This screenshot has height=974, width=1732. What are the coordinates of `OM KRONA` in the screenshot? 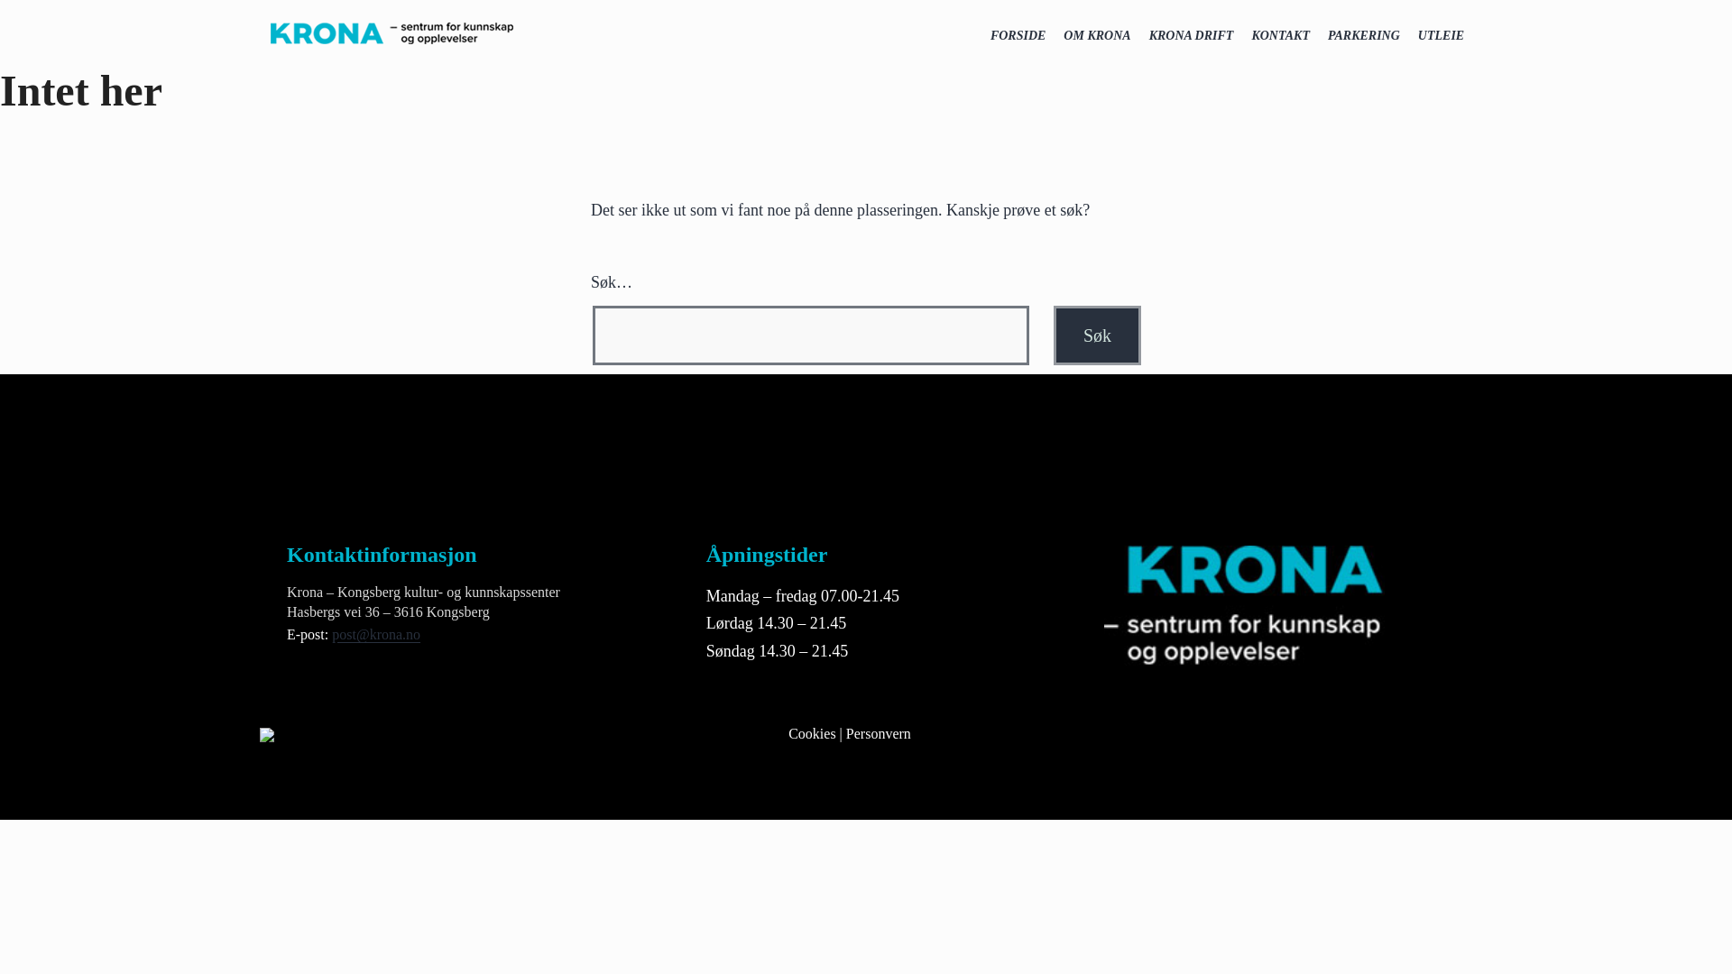 It's located at (1097, 36).